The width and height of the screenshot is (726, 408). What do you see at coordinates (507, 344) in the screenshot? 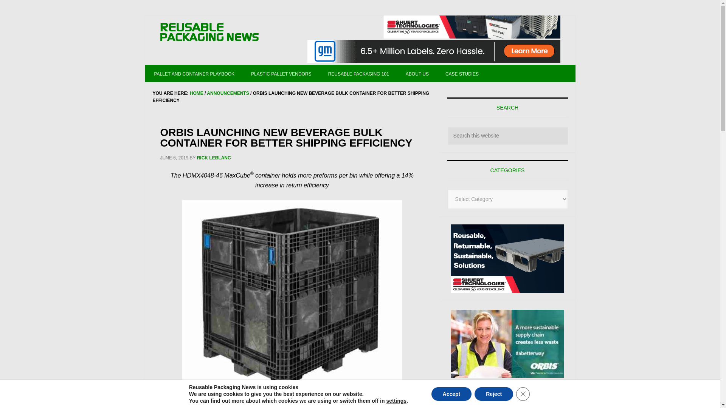
I see `Orbis` at bounding box center [507, 344].